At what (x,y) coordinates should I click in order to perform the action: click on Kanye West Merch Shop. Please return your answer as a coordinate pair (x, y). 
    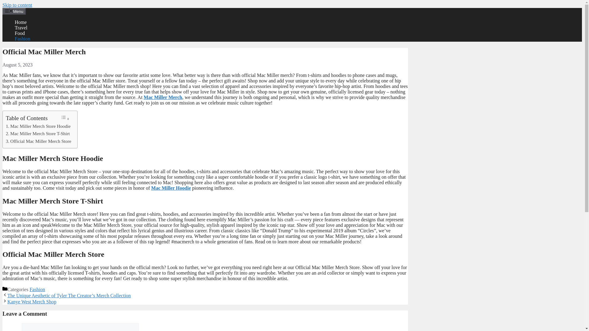
    Looking at the image, I should click on (32, 302).